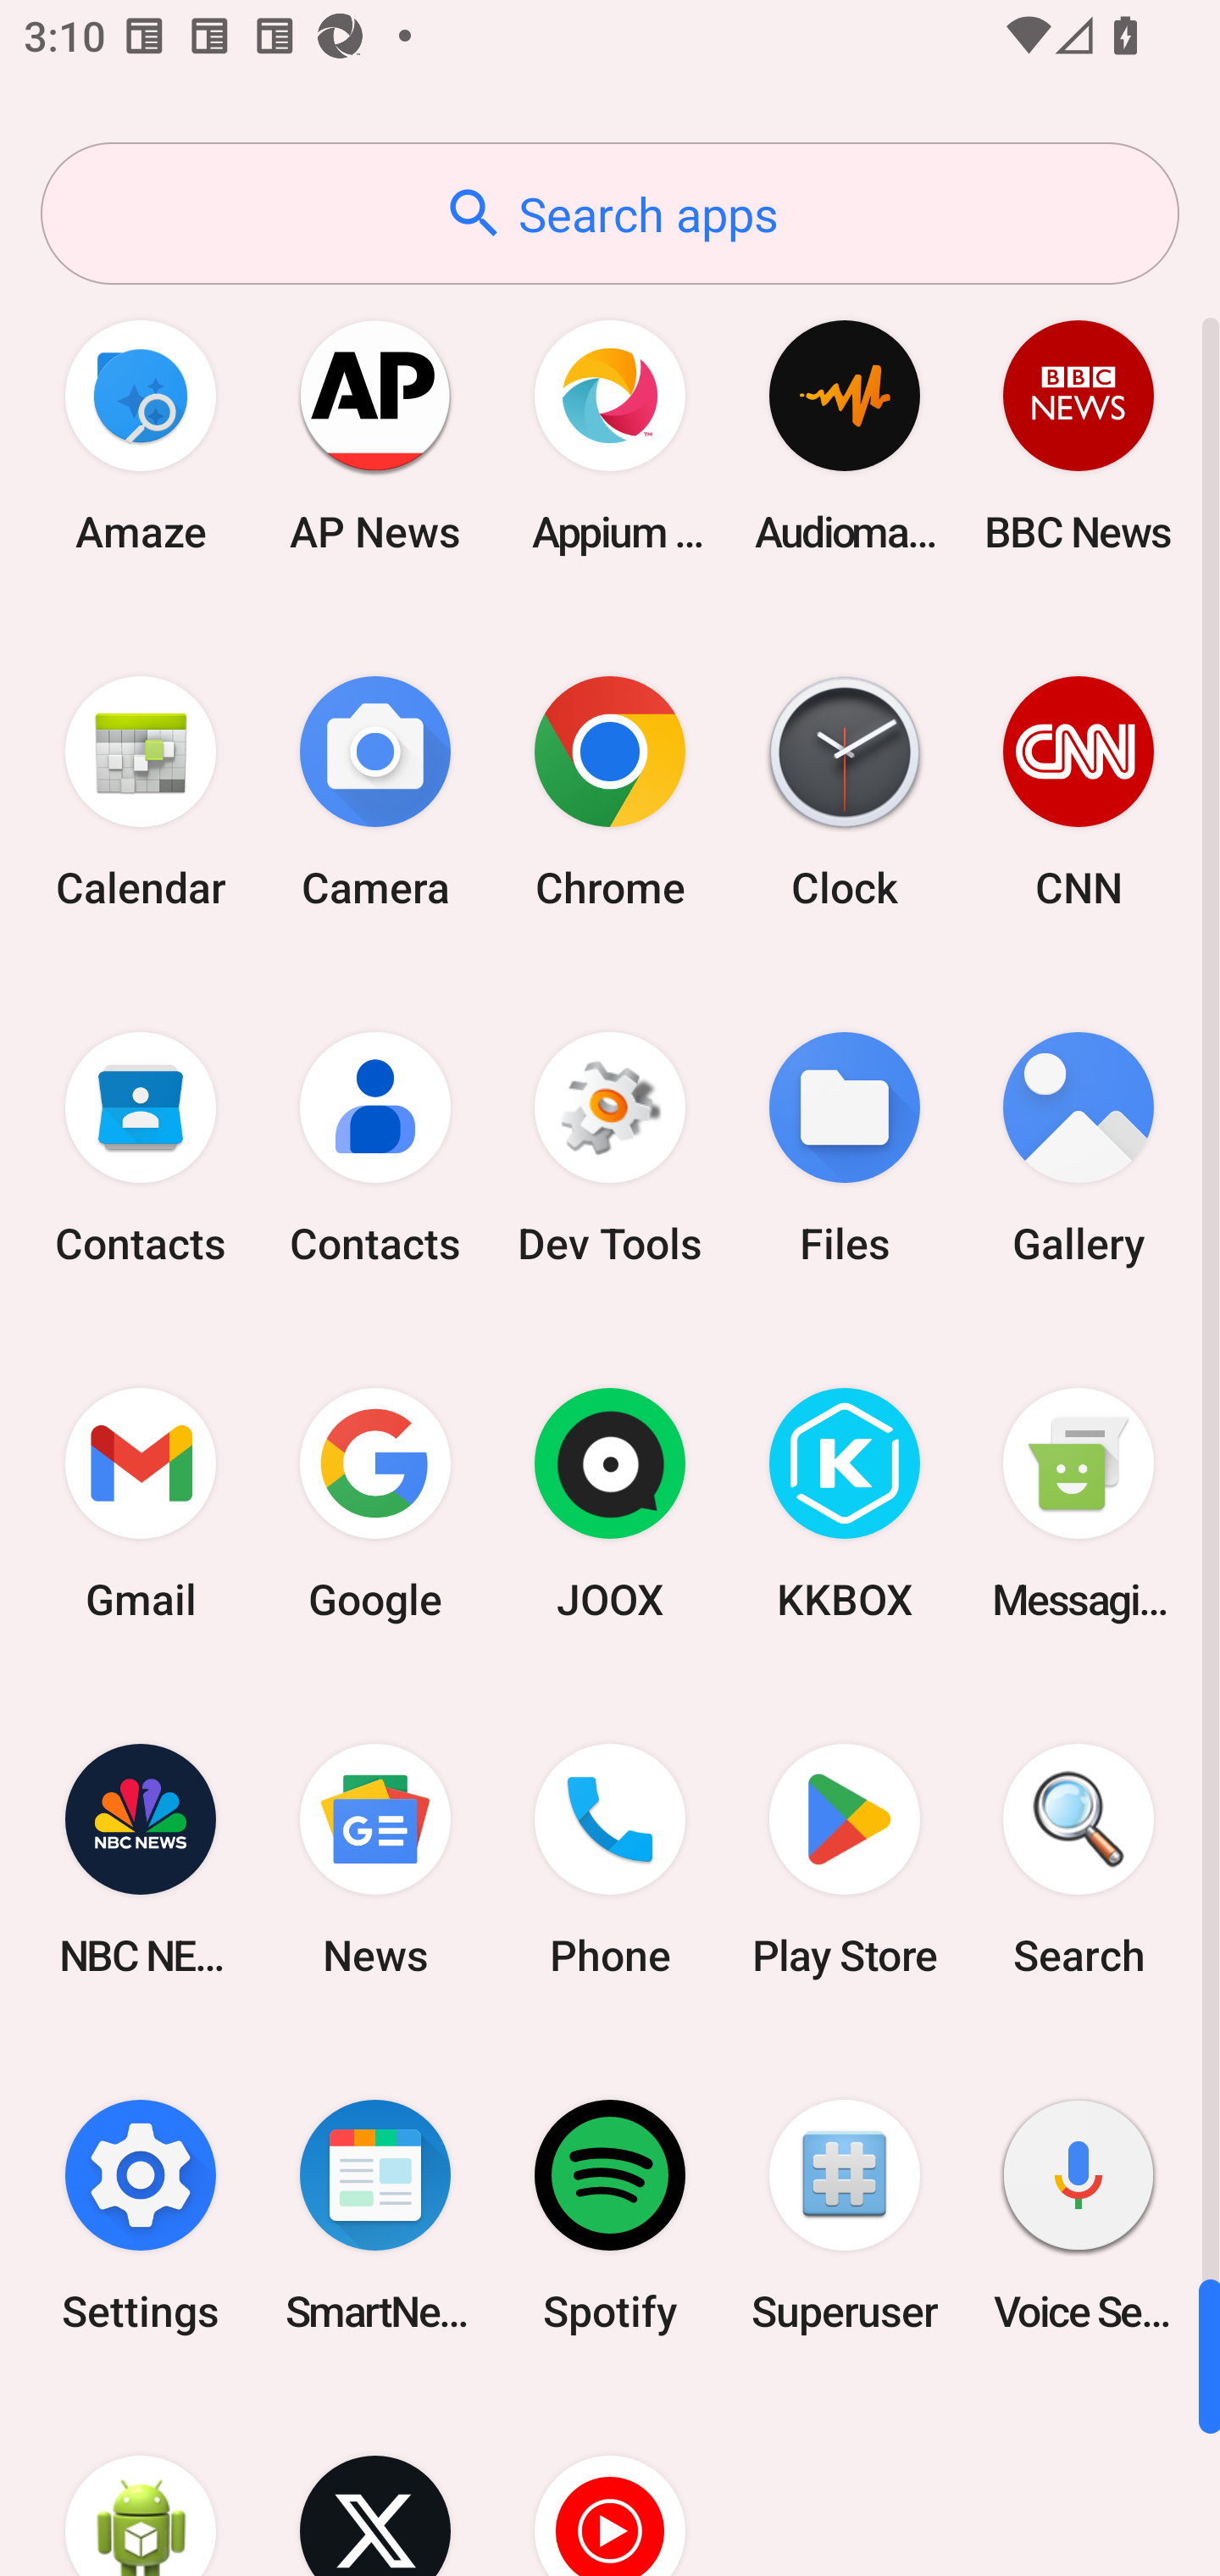 This screenshot has height=2576, width=1220. What do you see at coordinates (1079, 791) in the screenshot?
I see `CNN` at bounding box center [1079, 791].